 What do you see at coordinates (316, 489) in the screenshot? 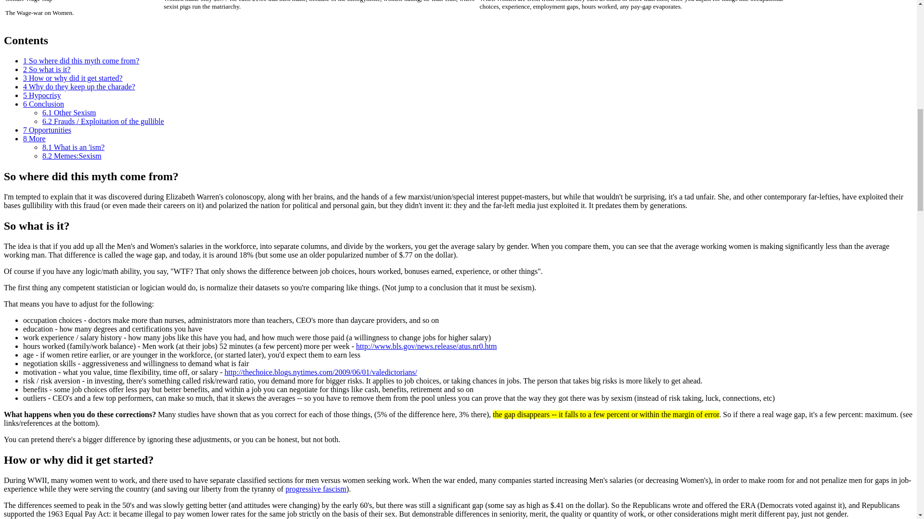
I see `What is fascism?` at bounding box center [316, 489].